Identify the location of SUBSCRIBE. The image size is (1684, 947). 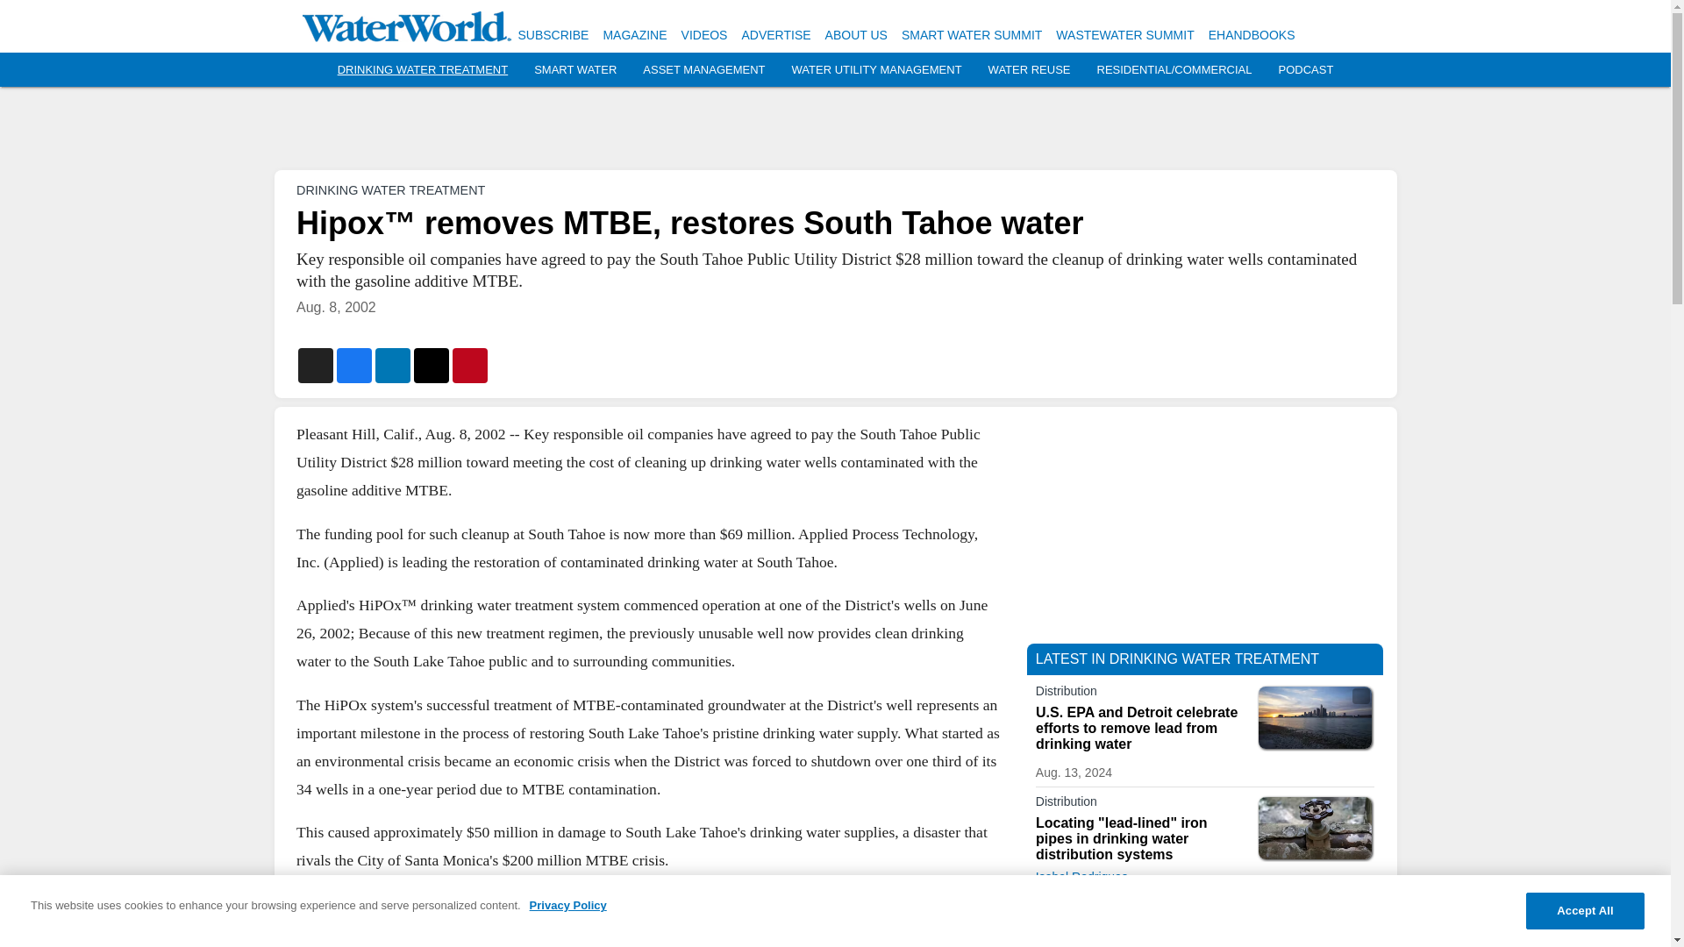
(553, 35).